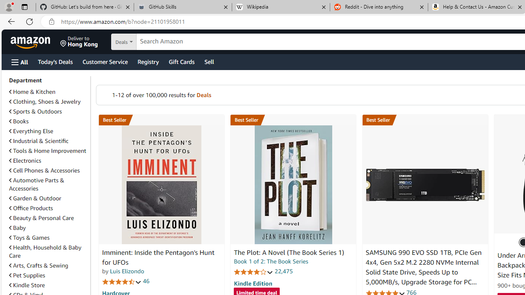  I want to click on Pet Supplies, so click(27, 275).